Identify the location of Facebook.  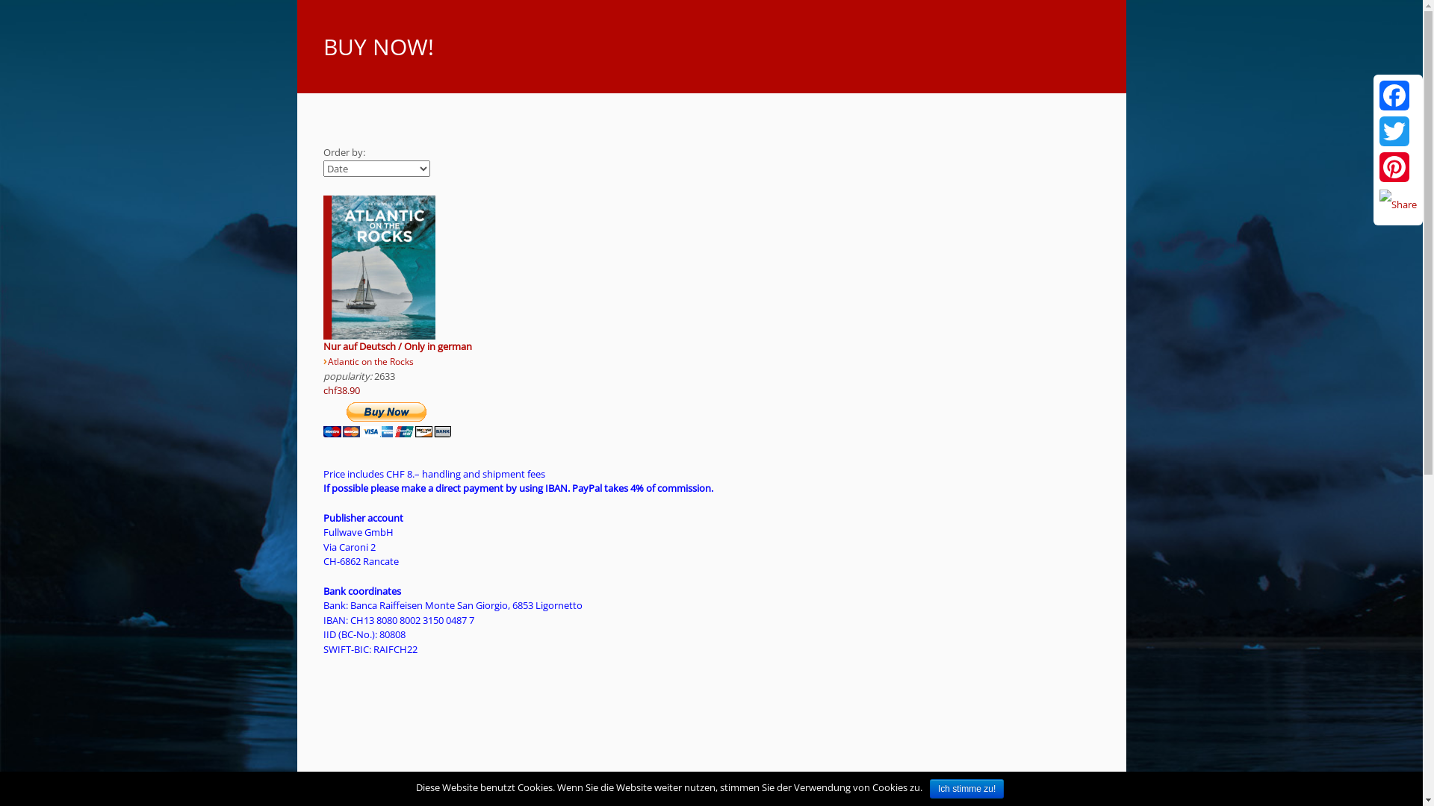
(1398, 96).